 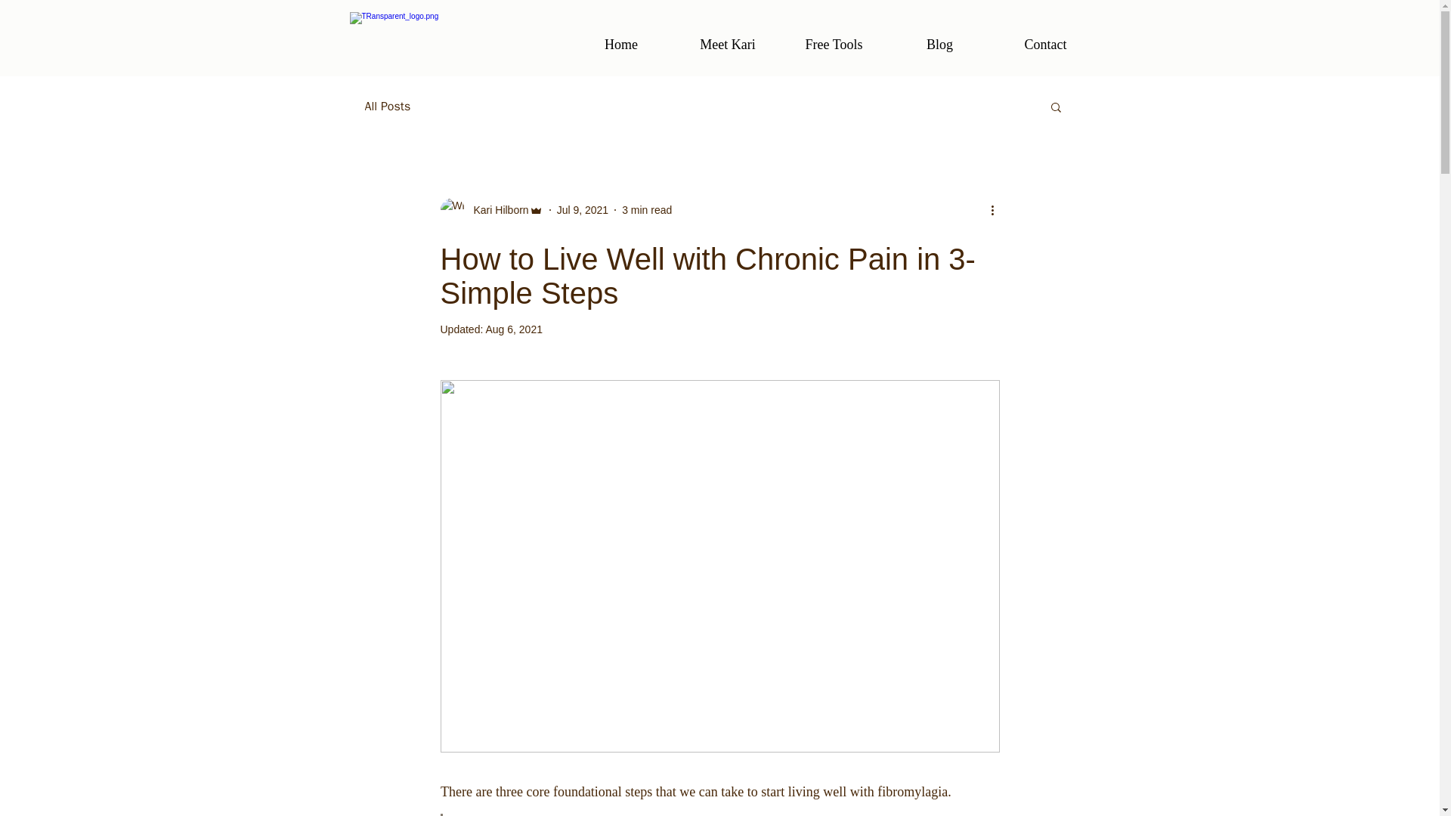 I want to click on Free Tools, so click(x=834, y=38).